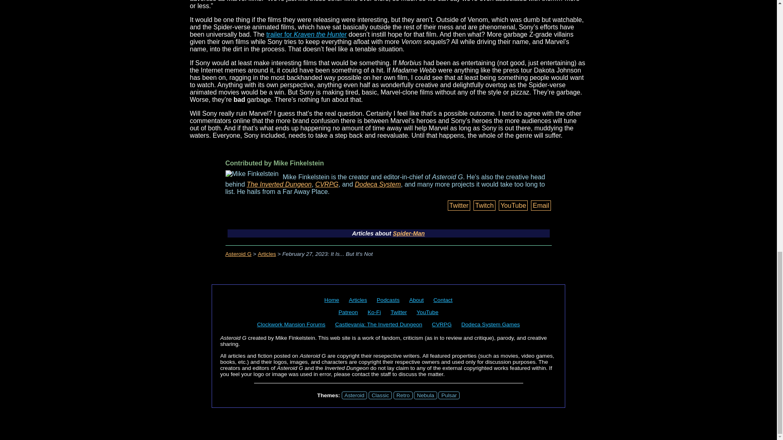 Image resolution: width=783 pixels, height=440 pixels. Describe the element at coordinates (490, 324) in the screenshot. I see `Dodeca System Games` at that location.